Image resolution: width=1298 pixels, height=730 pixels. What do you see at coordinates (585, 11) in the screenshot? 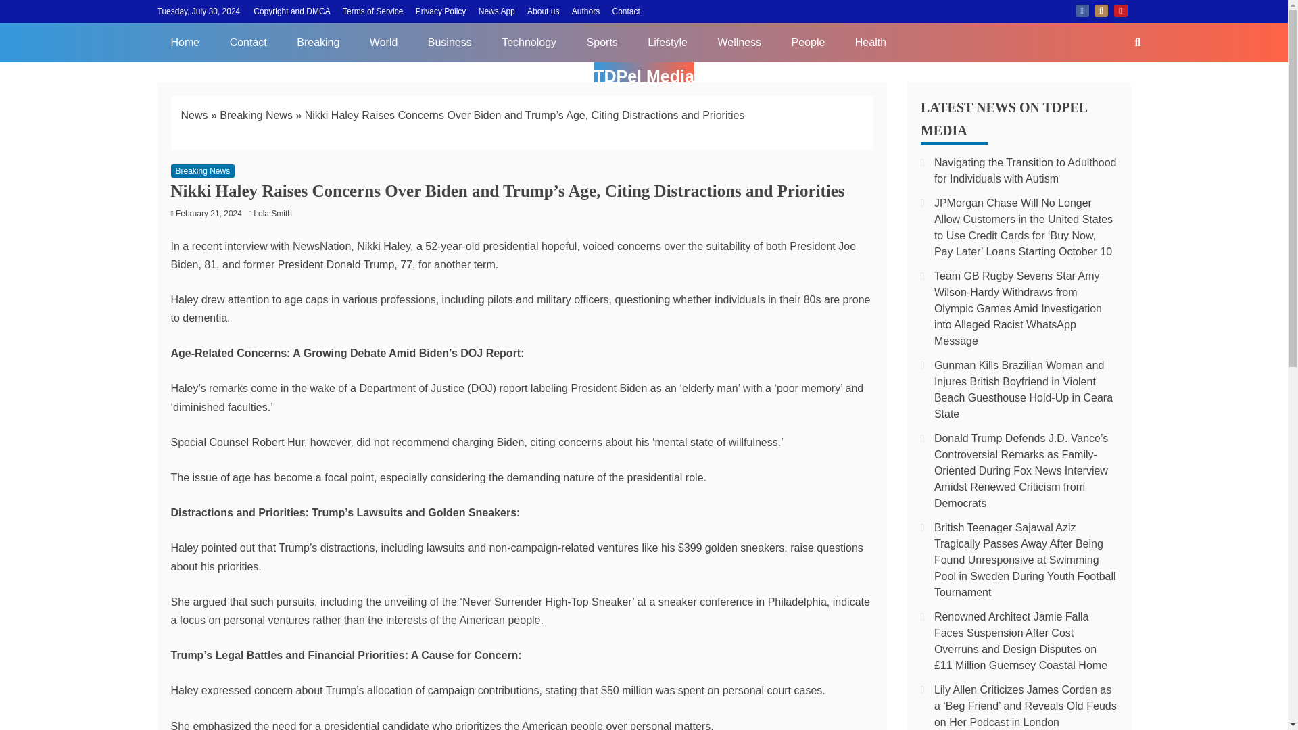
I see `Authors` at bounding box center [585, 11].